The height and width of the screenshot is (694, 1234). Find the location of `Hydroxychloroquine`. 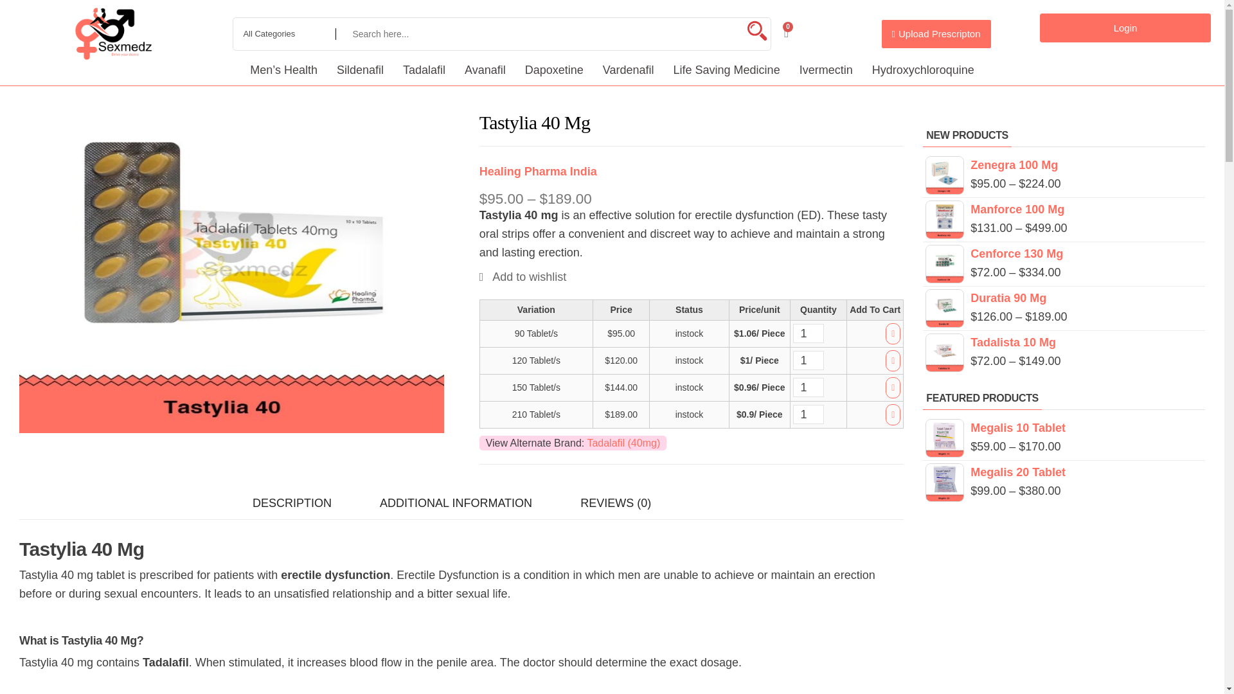

Hydroxychloroquine is located at coordinates (923, 69).